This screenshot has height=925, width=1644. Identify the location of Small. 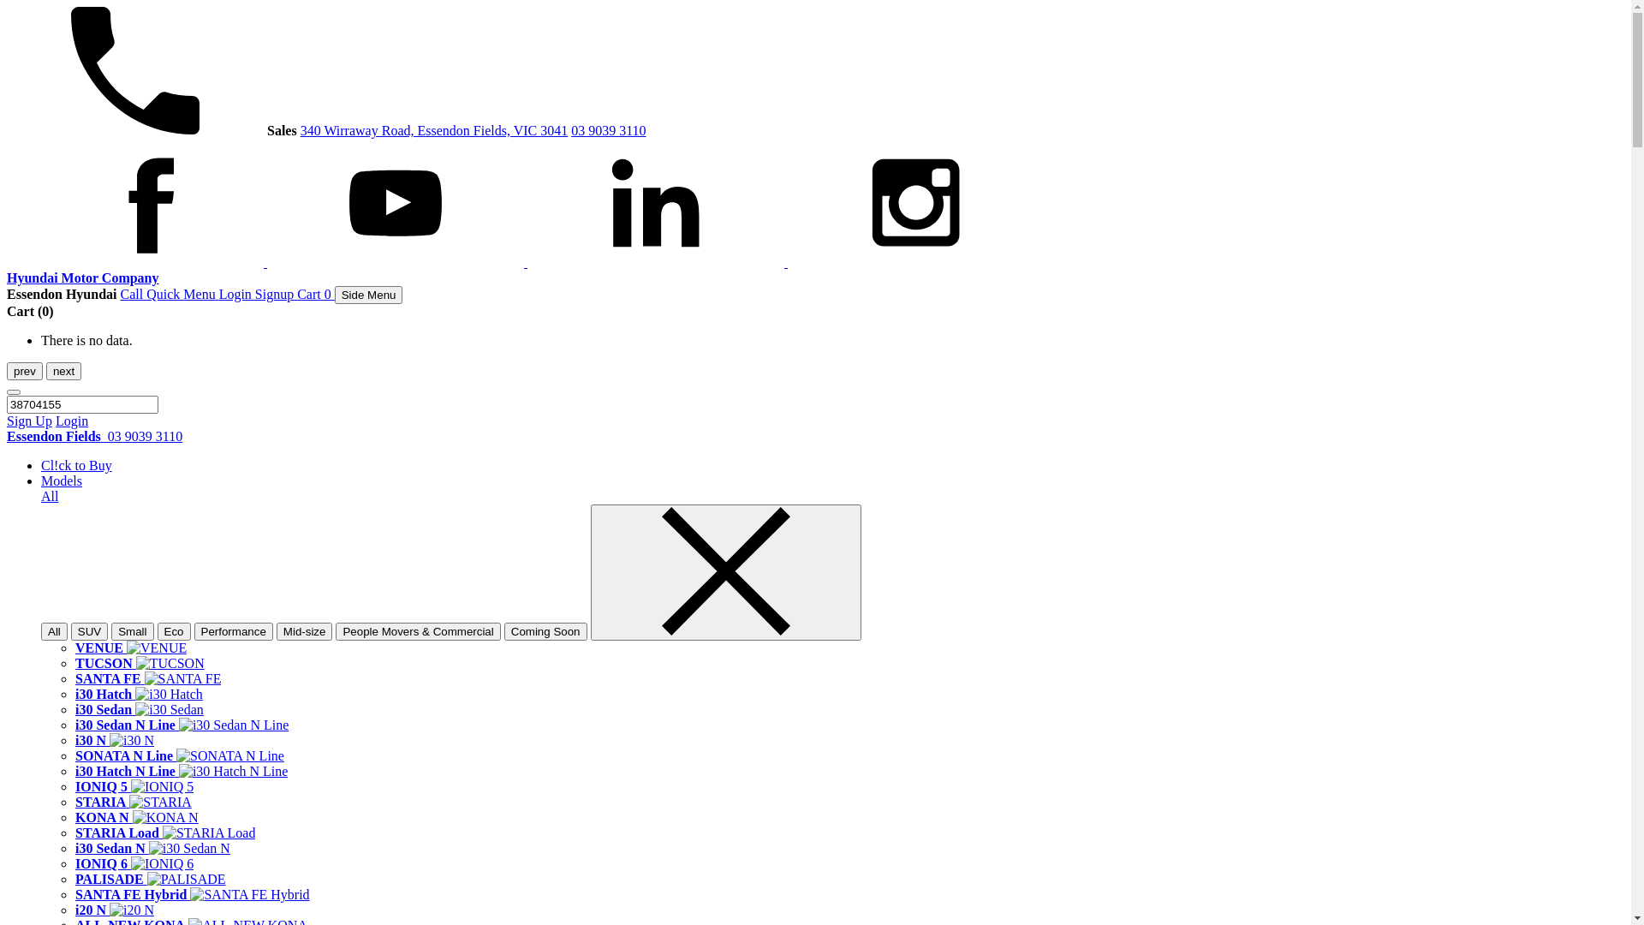
(132, 631).